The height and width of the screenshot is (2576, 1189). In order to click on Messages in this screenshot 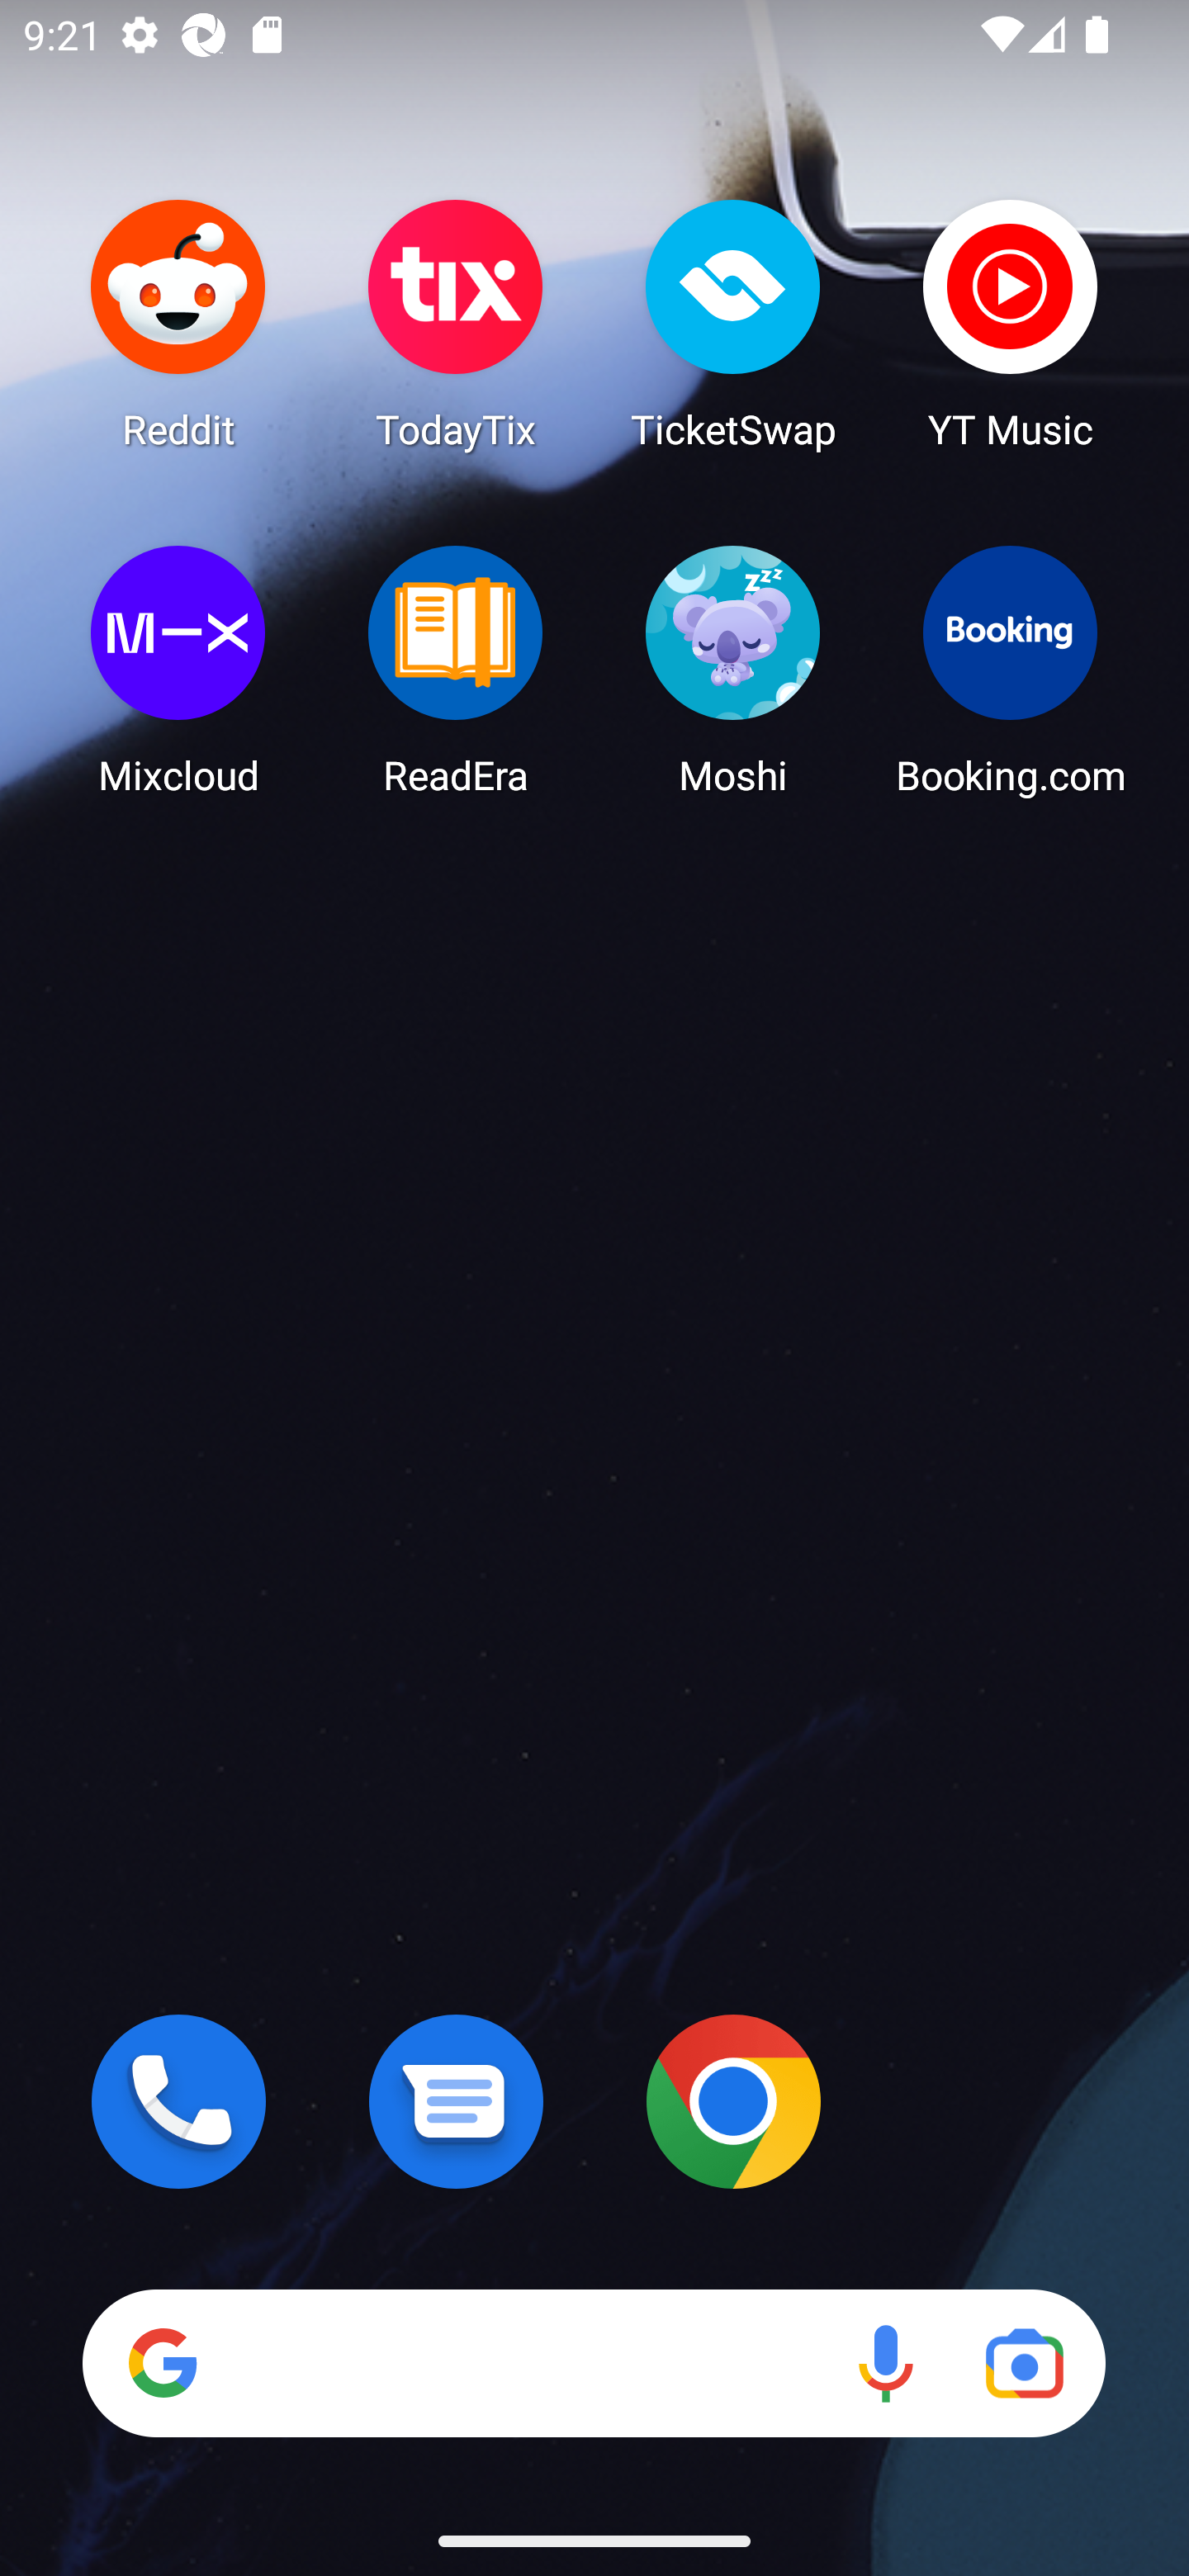, I will do `click(456, 2101)`.